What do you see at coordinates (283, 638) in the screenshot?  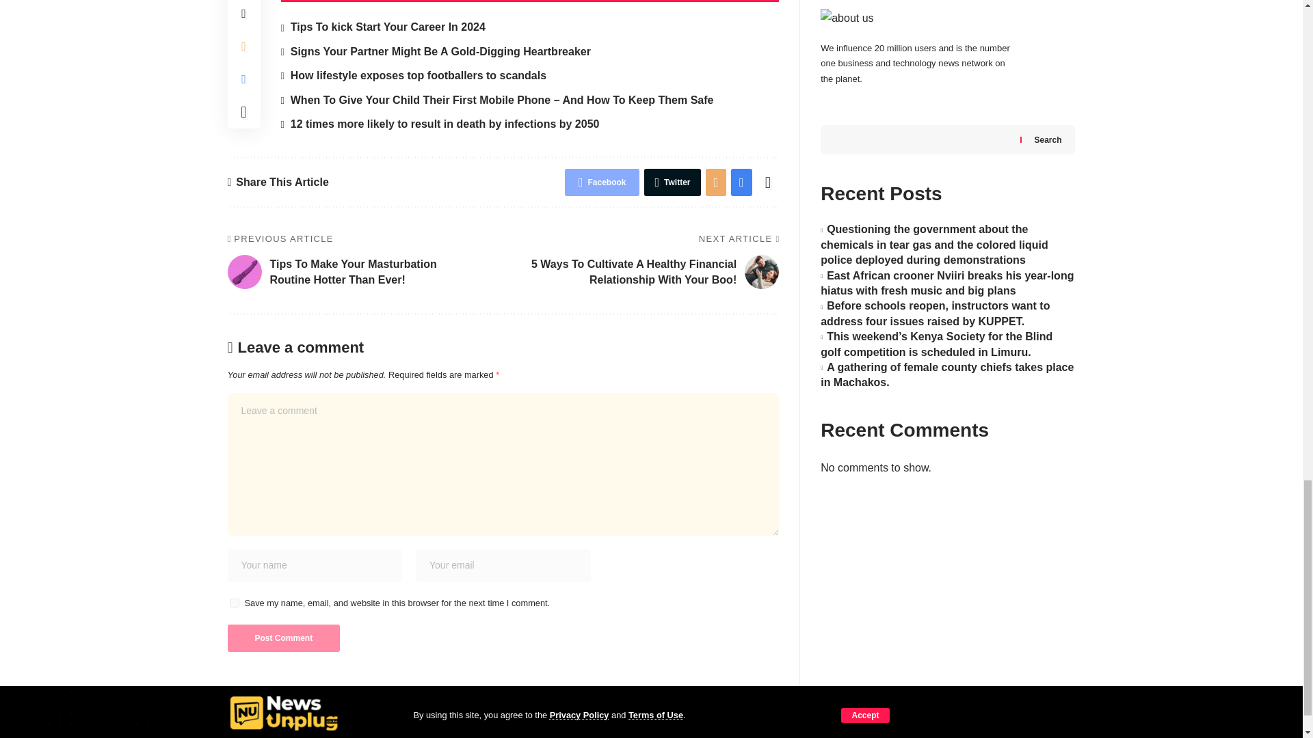 I see `Post Comment` at bounding box center [283, 638].